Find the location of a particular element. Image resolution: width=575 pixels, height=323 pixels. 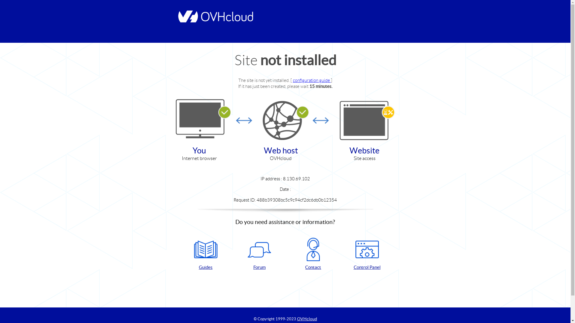

configuration guide is located at coordinates (312, 80).